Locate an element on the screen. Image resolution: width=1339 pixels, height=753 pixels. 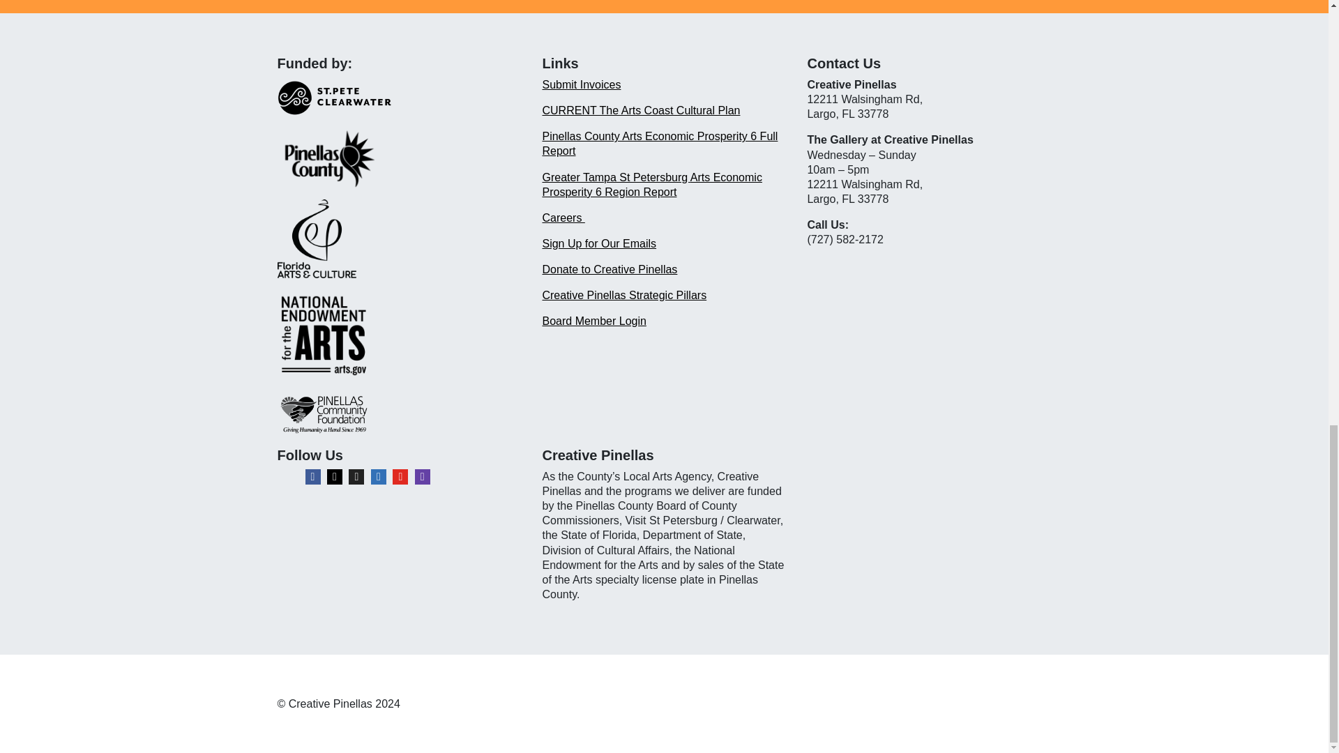
YouTube is located at coordinates (400, 477).